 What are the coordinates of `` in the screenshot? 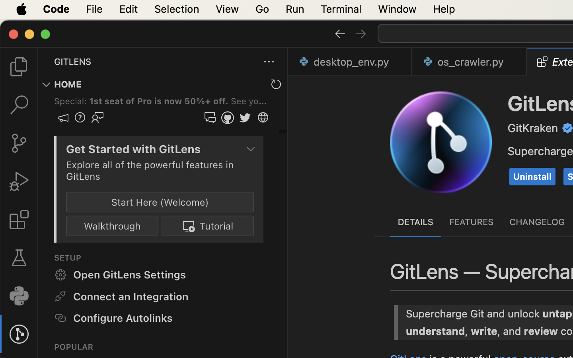 It's located at (19, 334).